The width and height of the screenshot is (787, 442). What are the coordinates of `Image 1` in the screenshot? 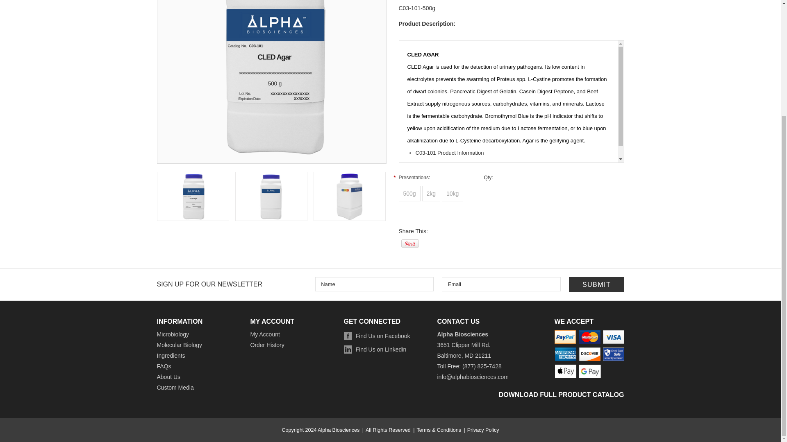 It's located at (193, 196).